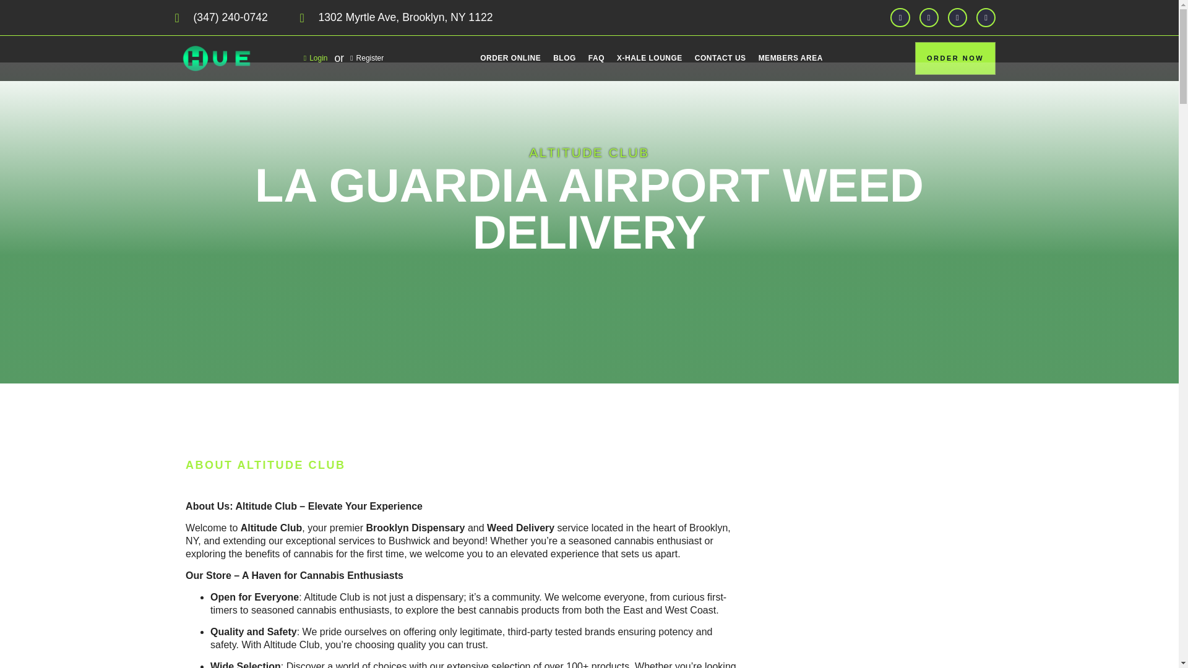  I want to click on BLOG, so click(564, 58).